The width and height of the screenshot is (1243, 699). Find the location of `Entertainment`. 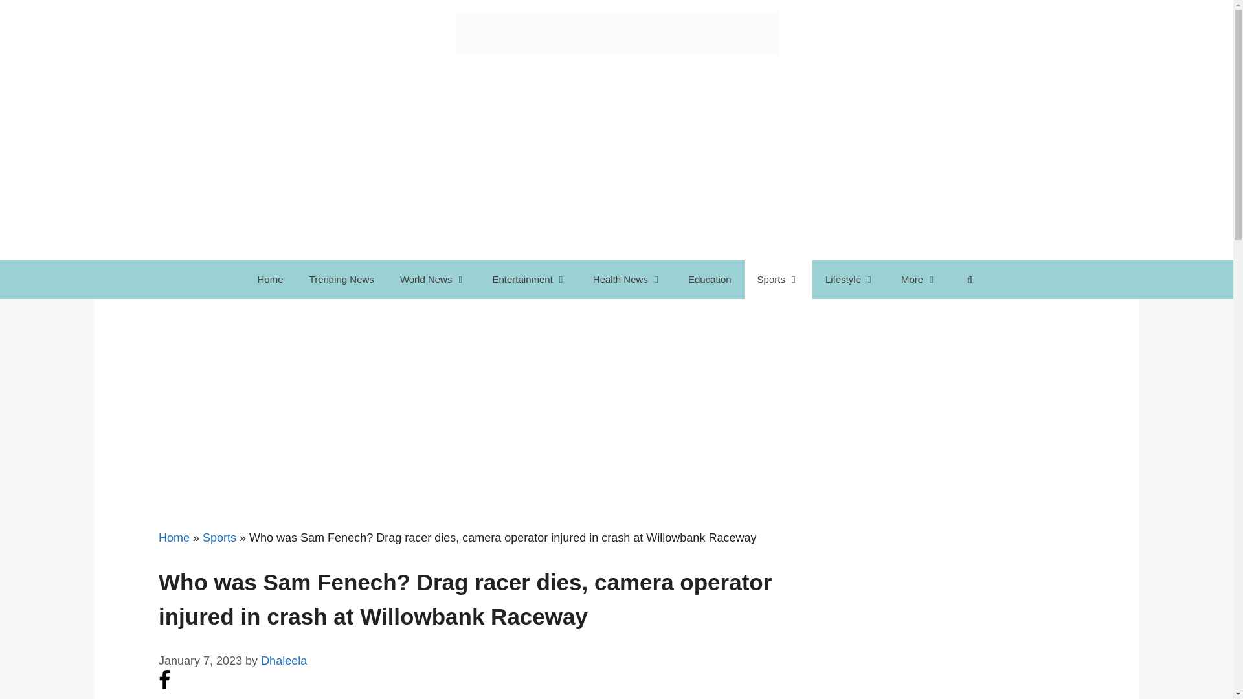

Entertainment is located at coordinates (528, 280).